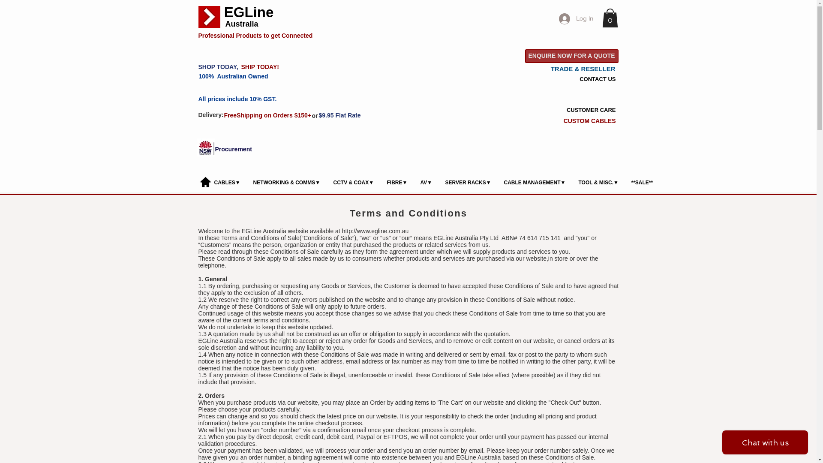 Image resolution: width=823 pixels, height=463 pixels. Describe the element at coordinates (263, 67) in the screenshot. I see `SHIP TODAY!` at that location.